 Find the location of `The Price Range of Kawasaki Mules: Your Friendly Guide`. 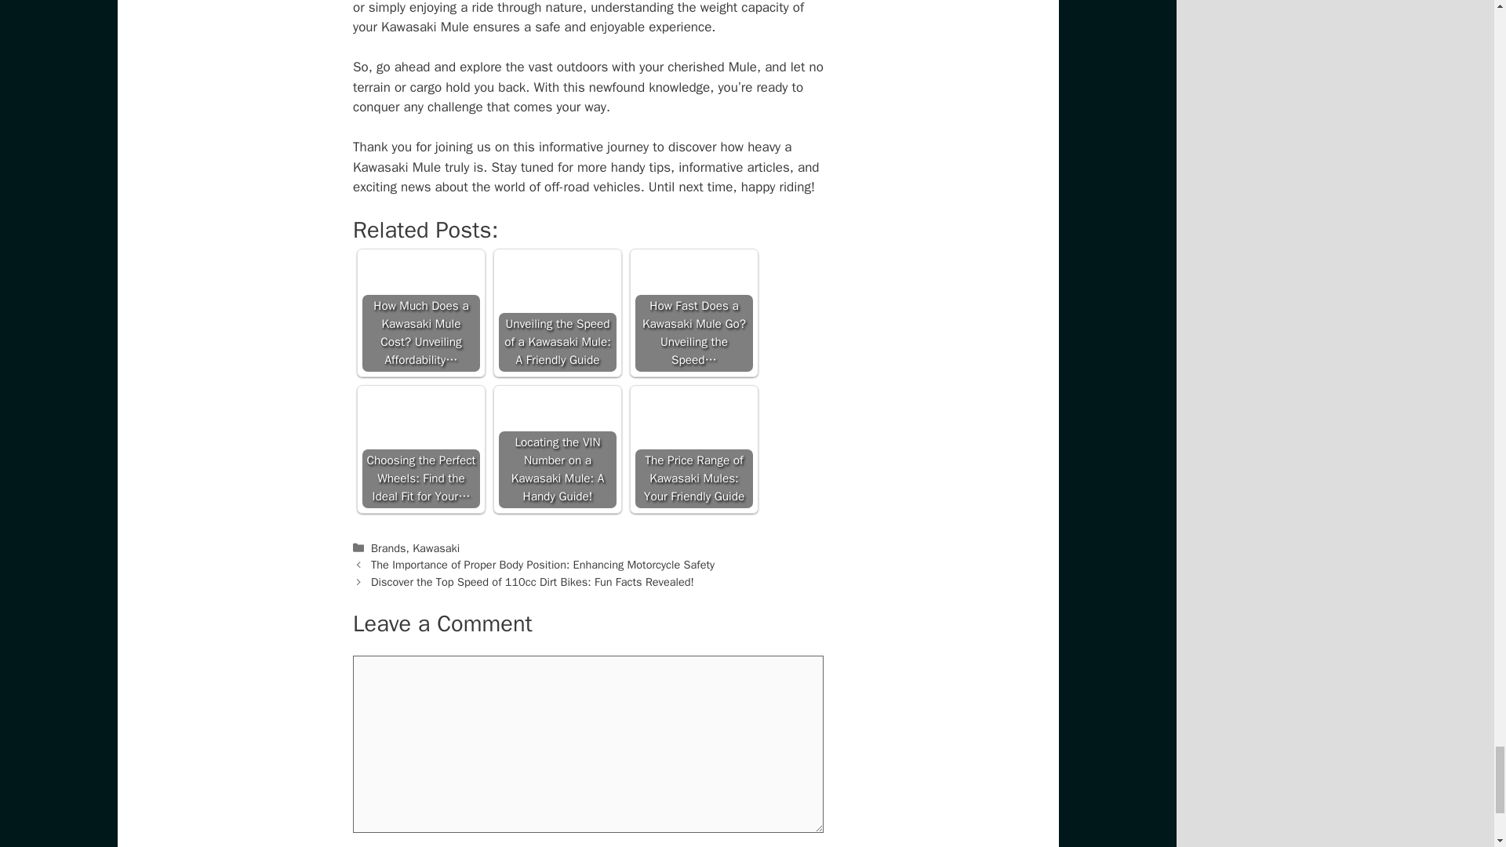

The Price Range of Kawasaki Mules: Your Friendly Guide is located at coordinates (694, 430).